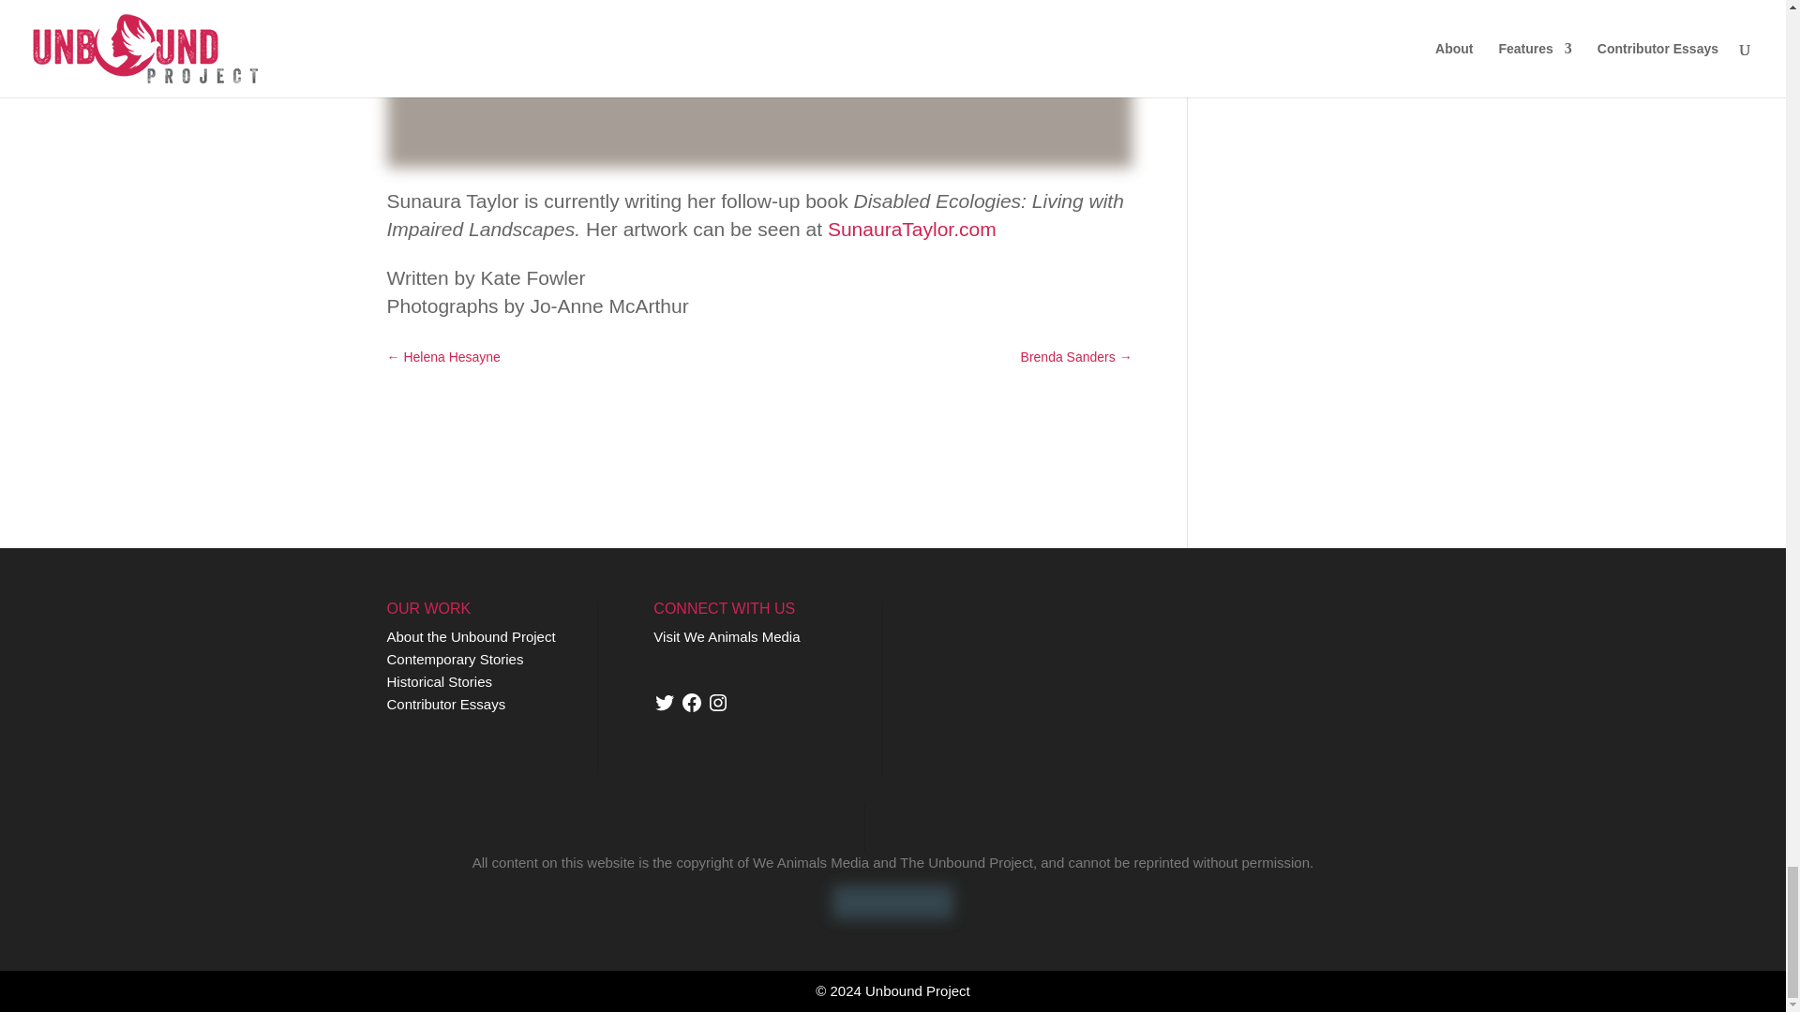 This screenshot has height=1012, width=1800. I want to click on Contemporary Stories, so click(455, 659).